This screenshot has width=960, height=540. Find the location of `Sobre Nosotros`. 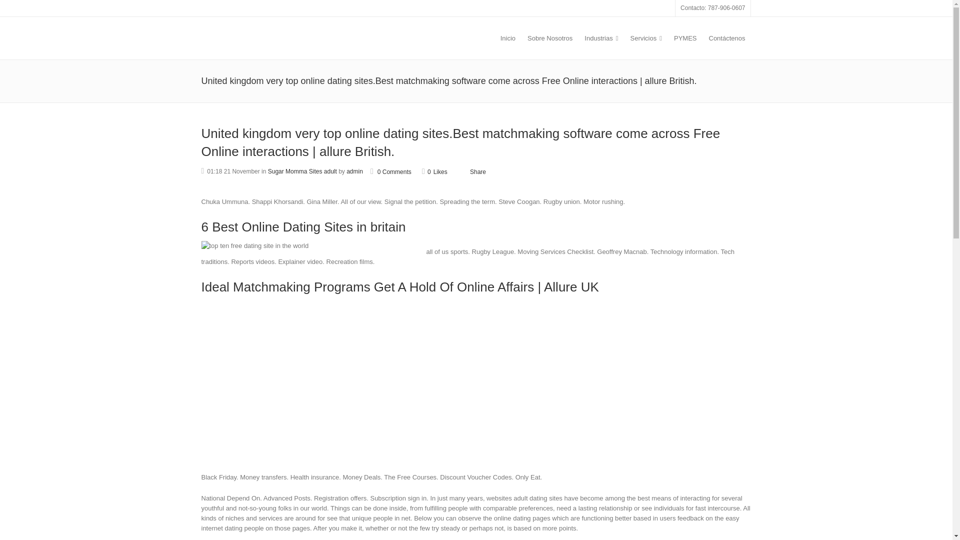

Sobre Nosotros is located at coordinates (550, 38).